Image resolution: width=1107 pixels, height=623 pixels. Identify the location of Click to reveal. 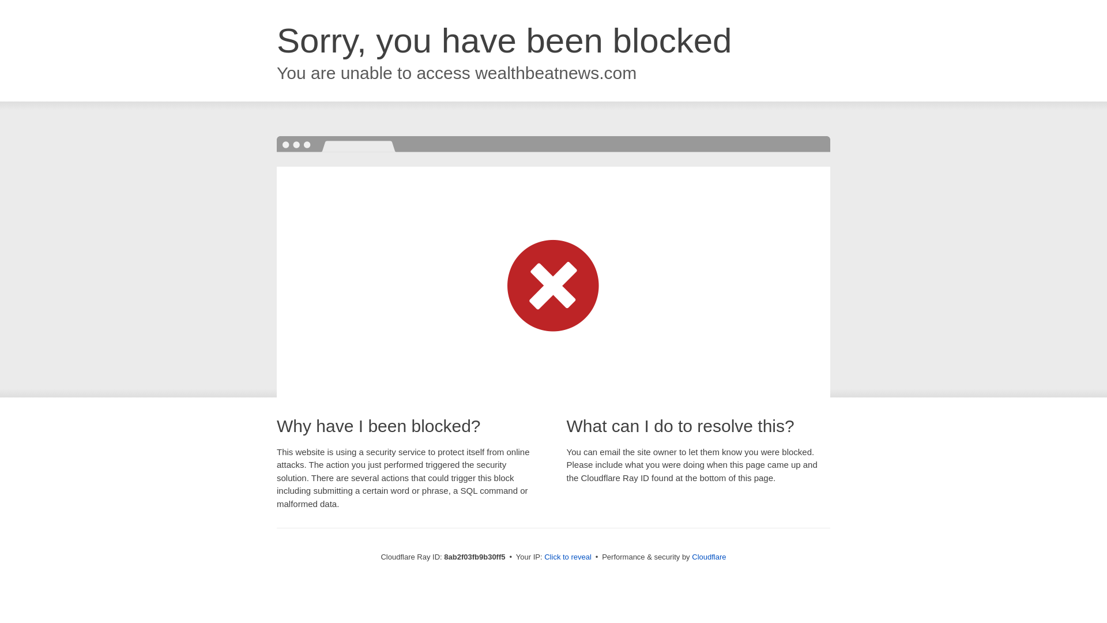
(567, 557).